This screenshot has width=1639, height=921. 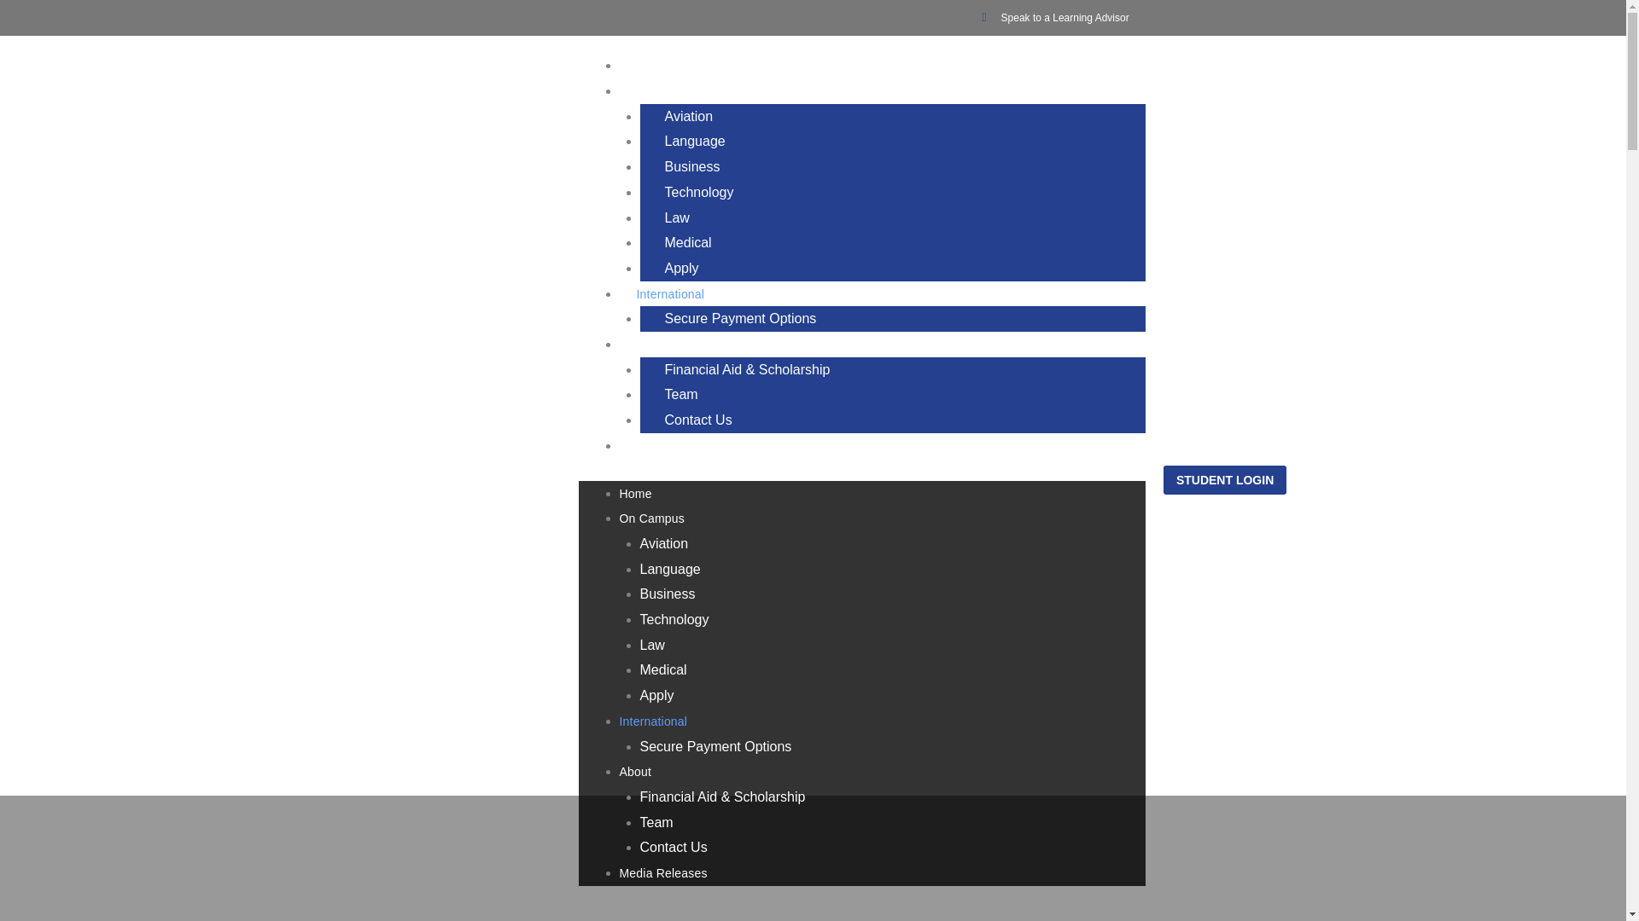 I want to click on On Campus, so click(x=652, y=518).